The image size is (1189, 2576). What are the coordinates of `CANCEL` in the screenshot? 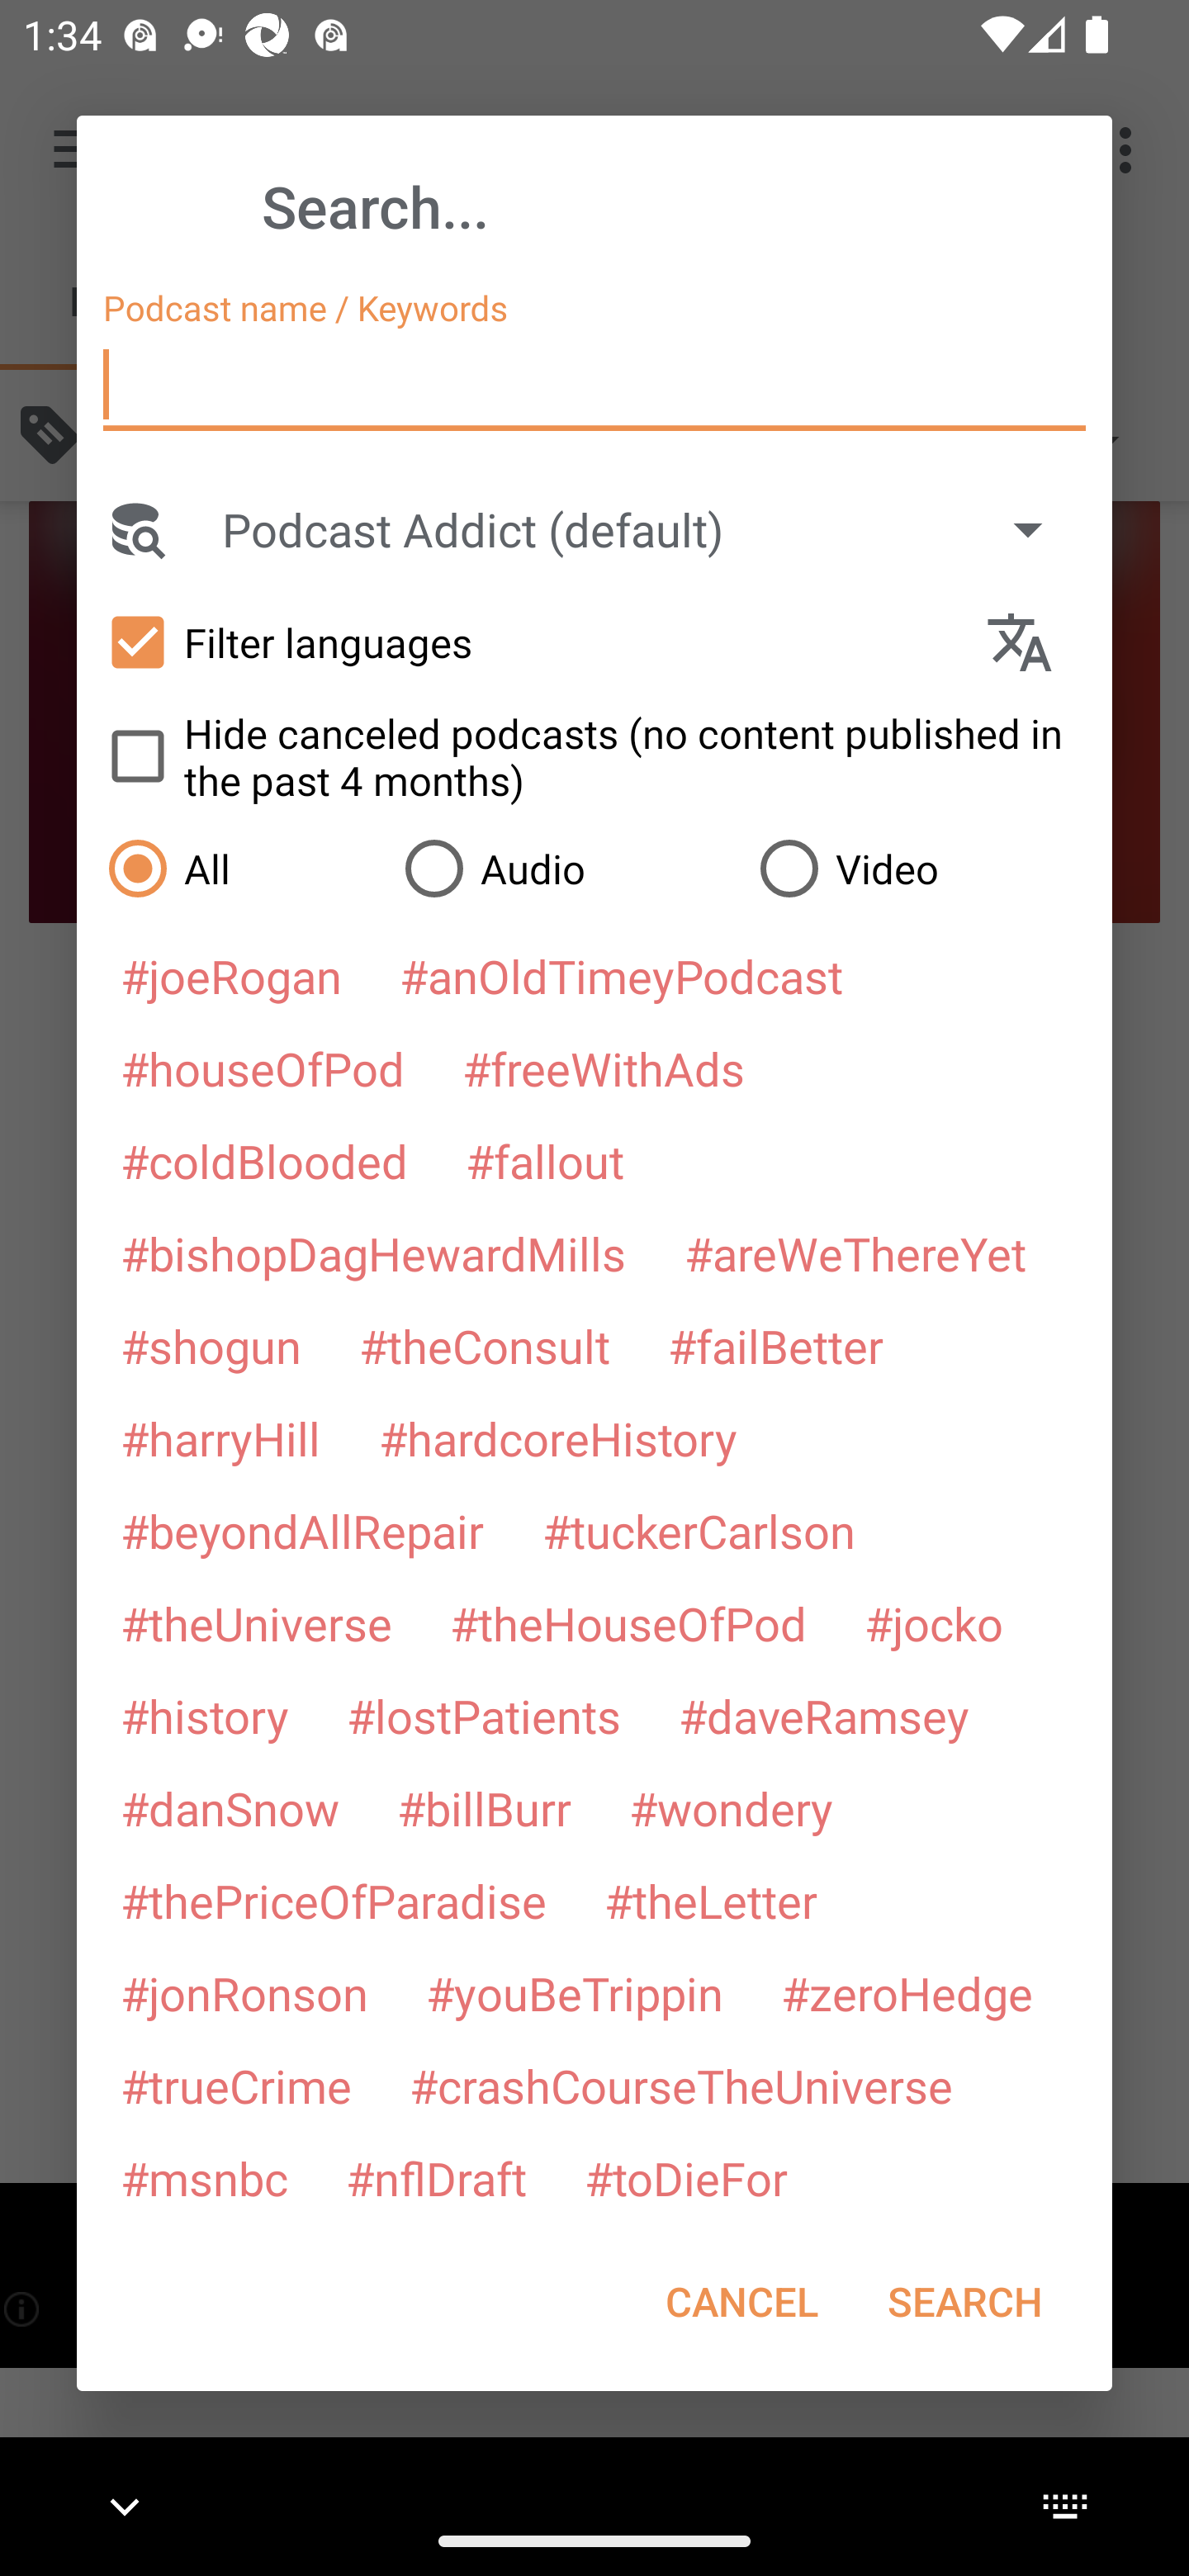 It's located at (741, 2301).